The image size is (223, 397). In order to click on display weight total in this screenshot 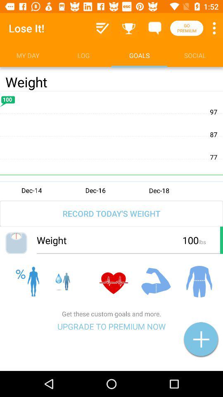, I will do `click(111, 145)`.